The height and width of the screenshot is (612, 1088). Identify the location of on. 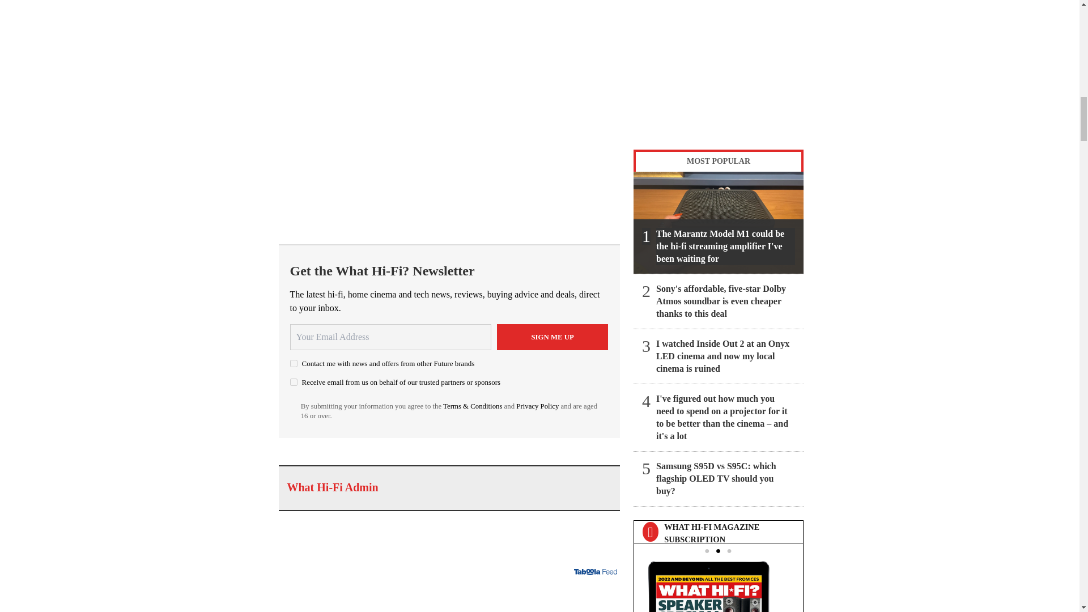
(294, 364).